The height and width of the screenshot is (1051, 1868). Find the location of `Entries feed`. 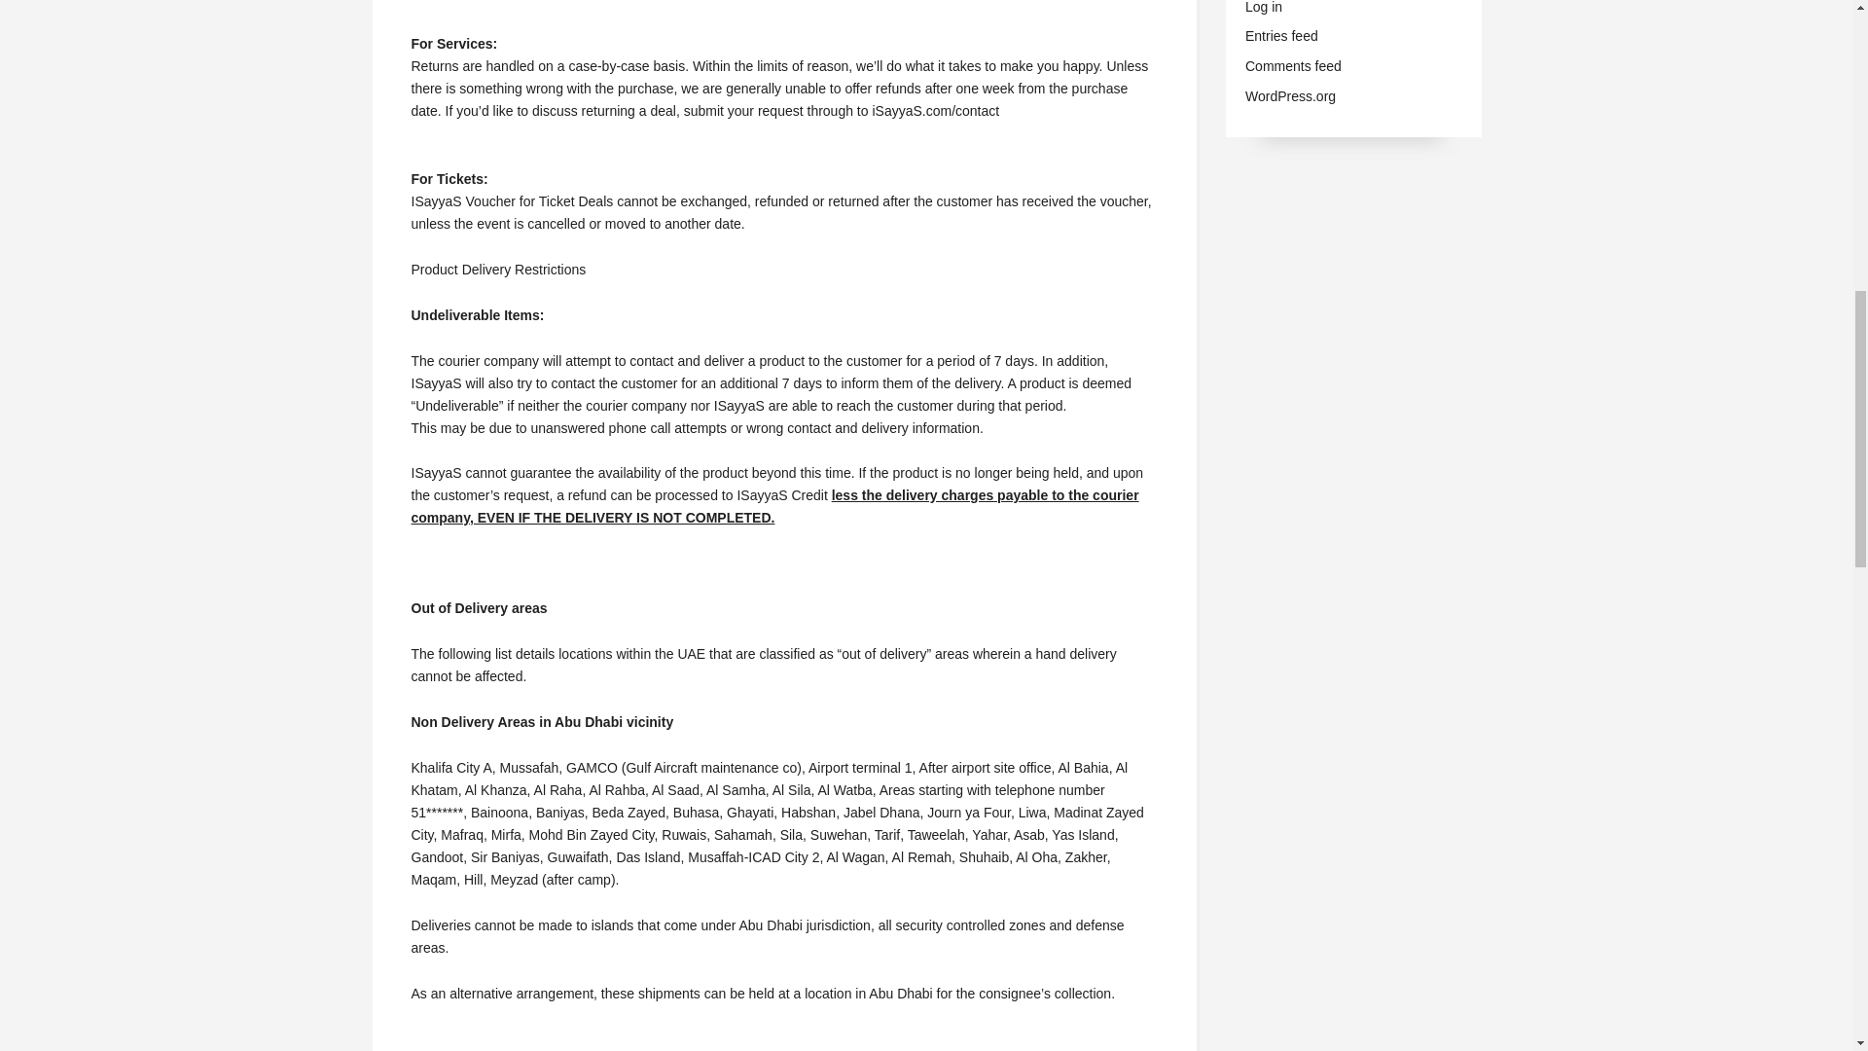

Entries feed is located at coordinates (1282, 36).